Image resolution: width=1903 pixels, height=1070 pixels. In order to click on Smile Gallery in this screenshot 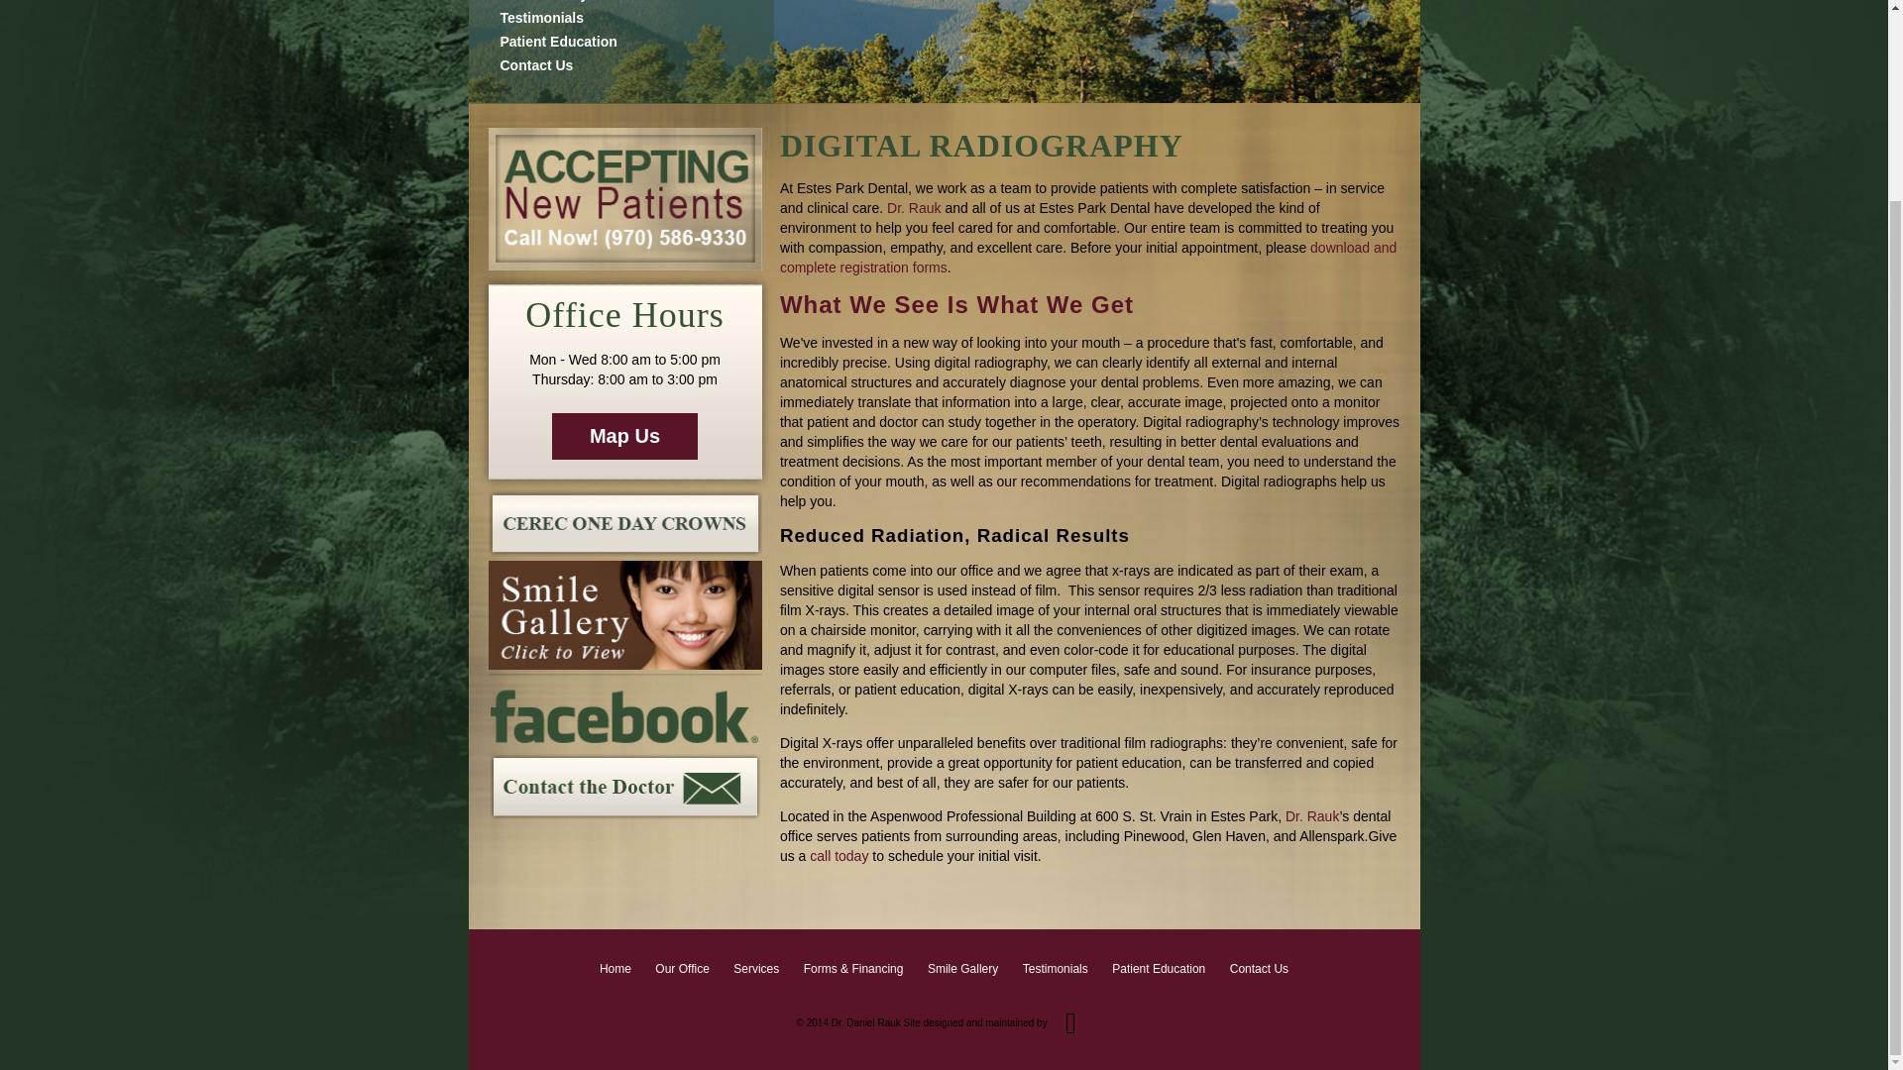, I will do `click(543, 1)`.